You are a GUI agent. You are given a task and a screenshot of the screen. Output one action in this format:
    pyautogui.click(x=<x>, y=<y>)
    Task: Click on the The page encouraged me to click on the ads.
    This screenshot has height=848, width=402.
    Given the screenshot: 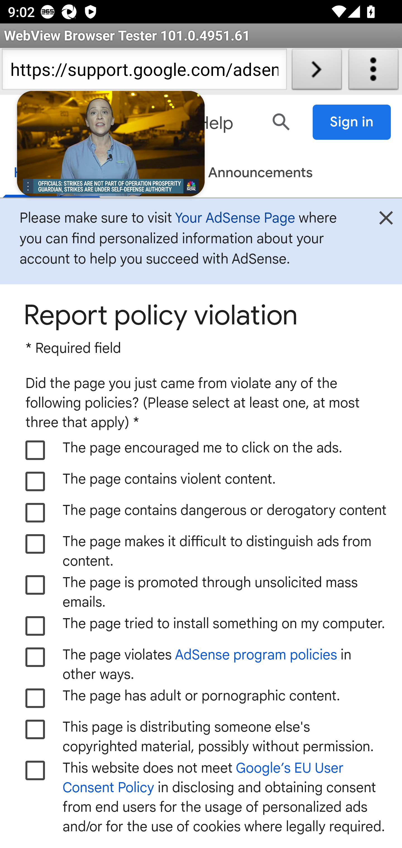 What is the action you would take?
    pyautogui.click(x=35, y=450)
    